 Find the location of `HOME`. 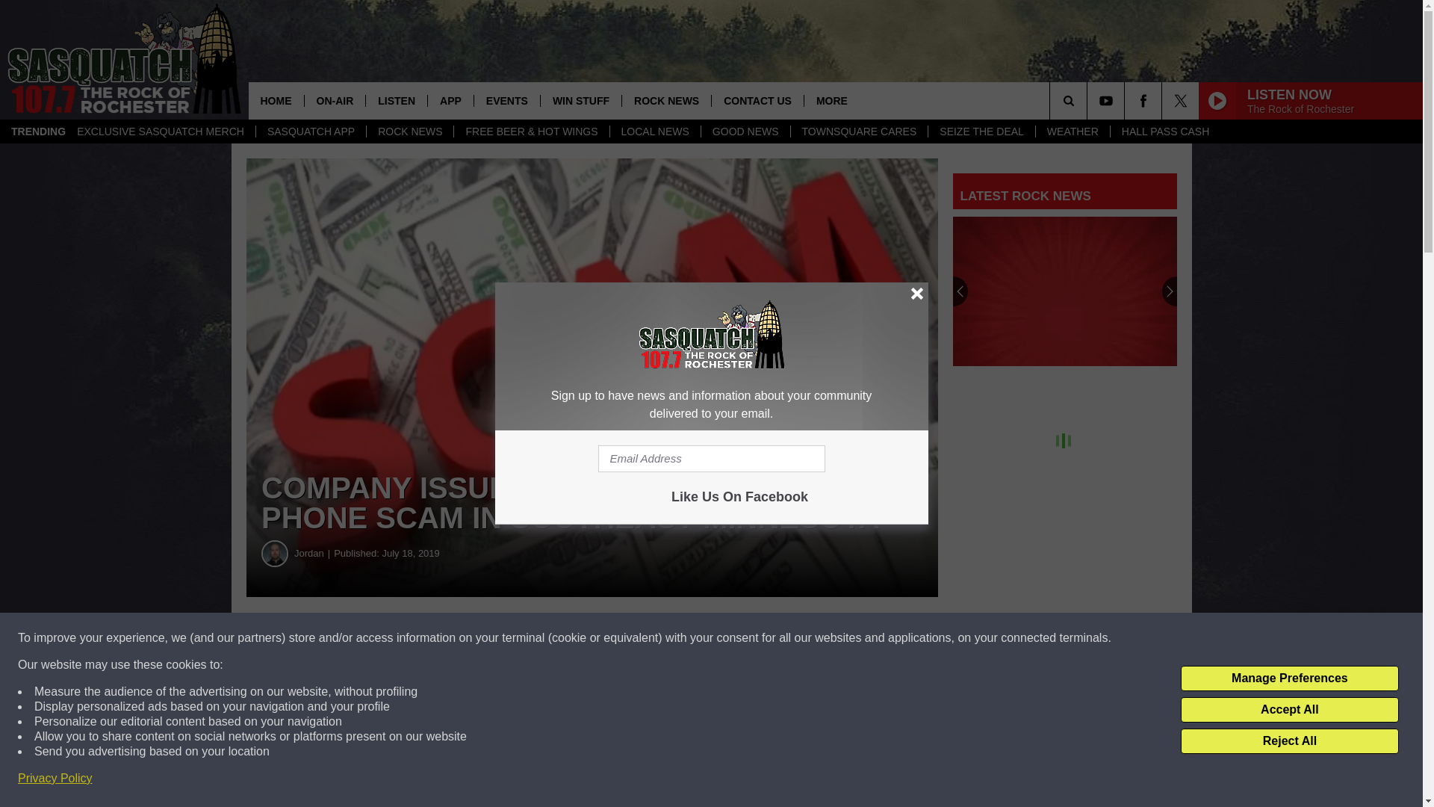

HOME is located at coordinates (275, 100).